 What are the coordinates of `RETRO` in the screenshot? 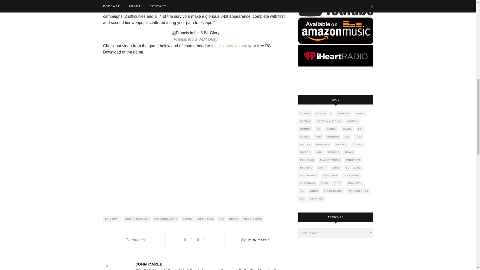 It's located at (233, 219).